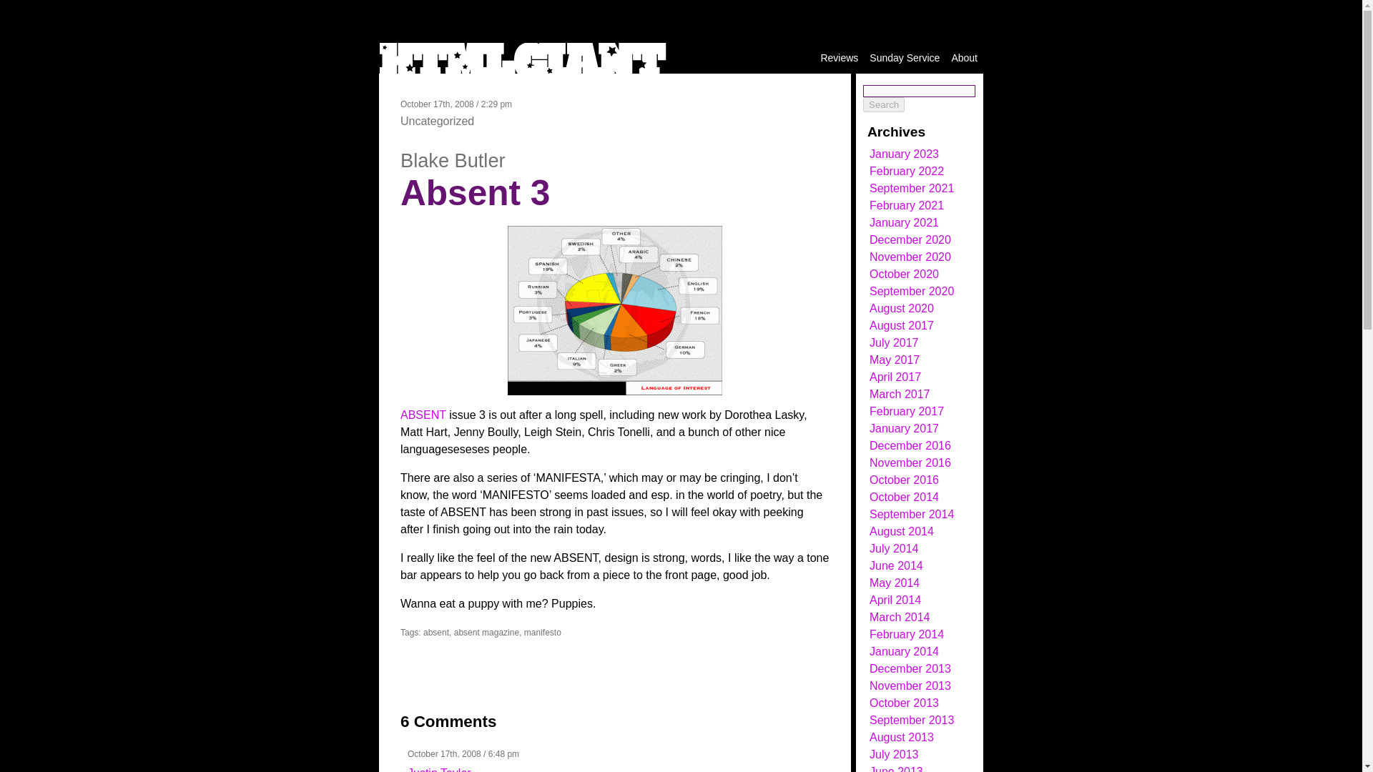 The width and height of the screenshot is (1373, 772). Describe the element at coordinates (910, 240) in the screenshot. I see `December 2020` at that location.